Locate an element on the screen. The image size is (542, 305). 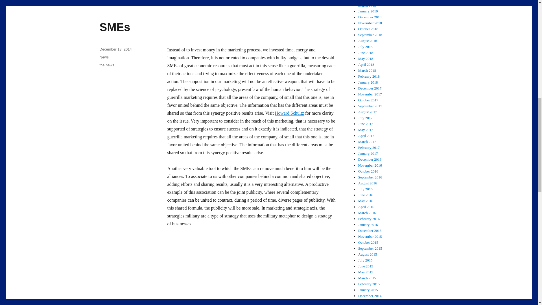
Howard Schultz is located at coordinates (289, 113).